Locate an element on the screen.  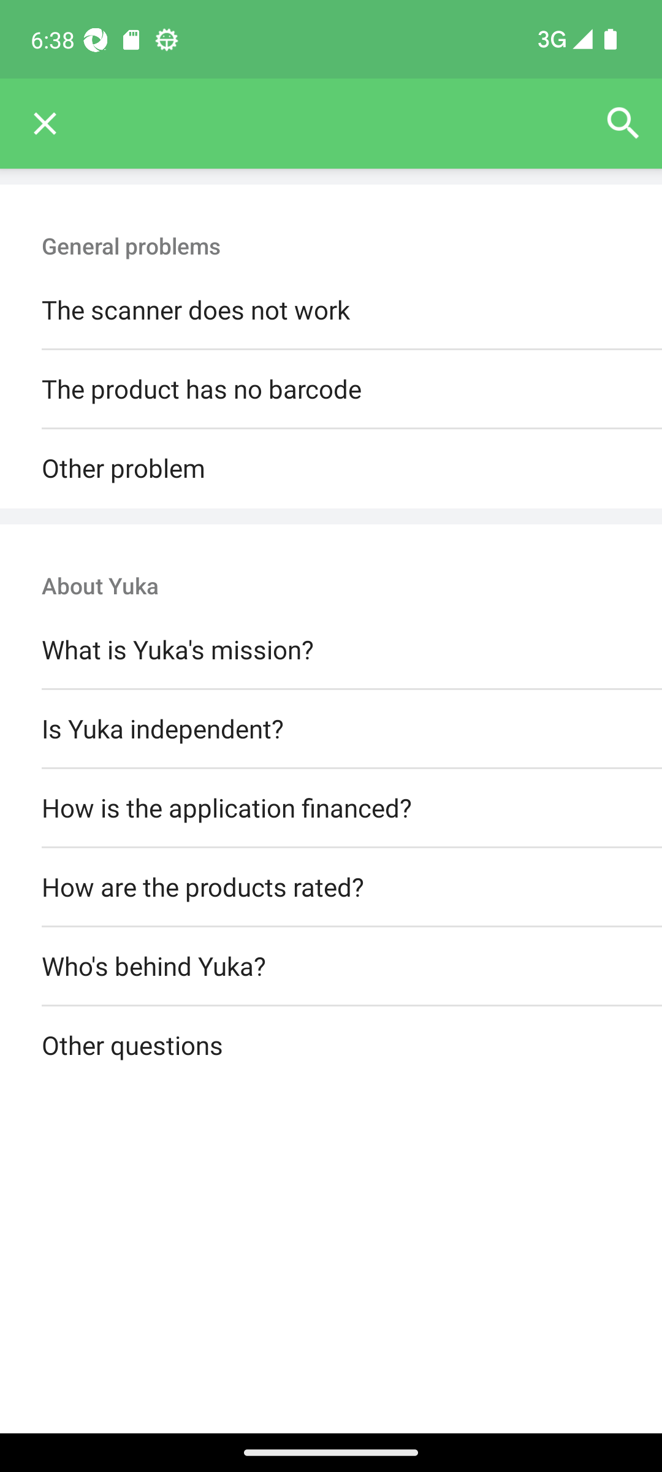
Who's behind Yuka? is located at coordinates (331, 967).